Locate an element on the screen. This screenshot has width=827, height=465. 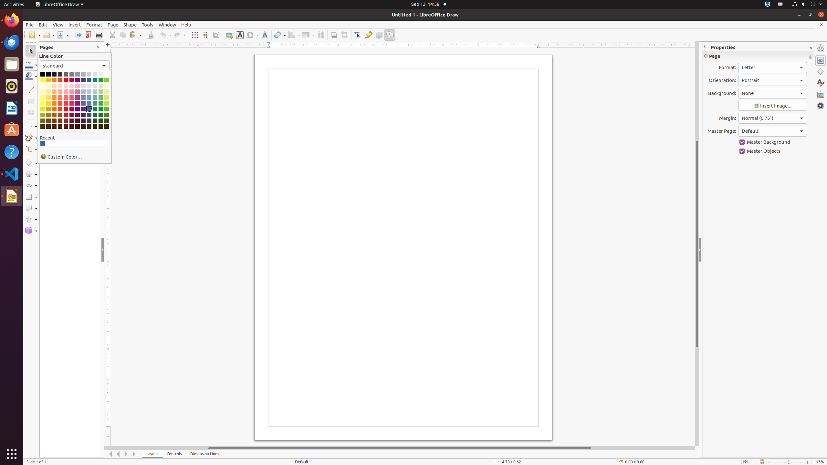
Light Purple 4 is located at coordinates (78, 86).